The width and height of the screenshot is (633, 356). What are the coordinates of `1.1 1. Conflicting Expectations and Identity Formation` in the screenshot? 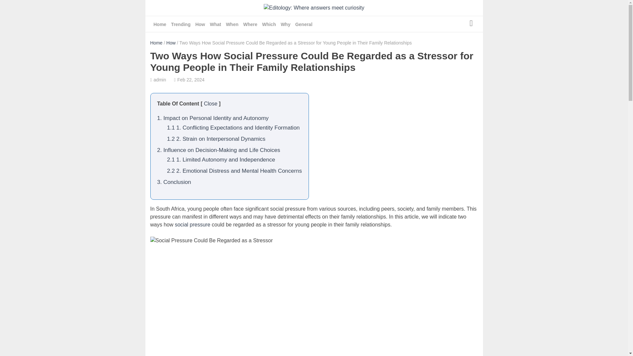 It's located at (233, 128).